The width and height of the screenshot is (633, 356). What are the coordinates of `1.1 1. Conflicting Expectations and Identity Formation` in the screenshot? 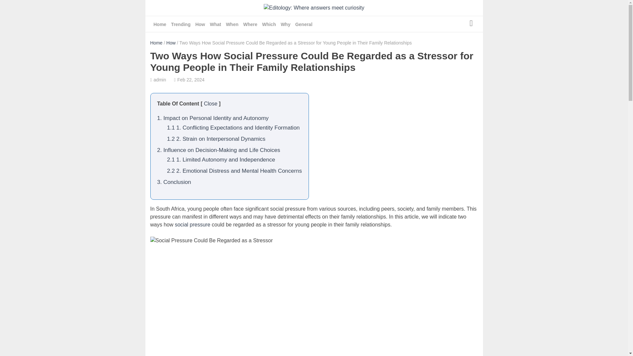 It's located at (233, 128).